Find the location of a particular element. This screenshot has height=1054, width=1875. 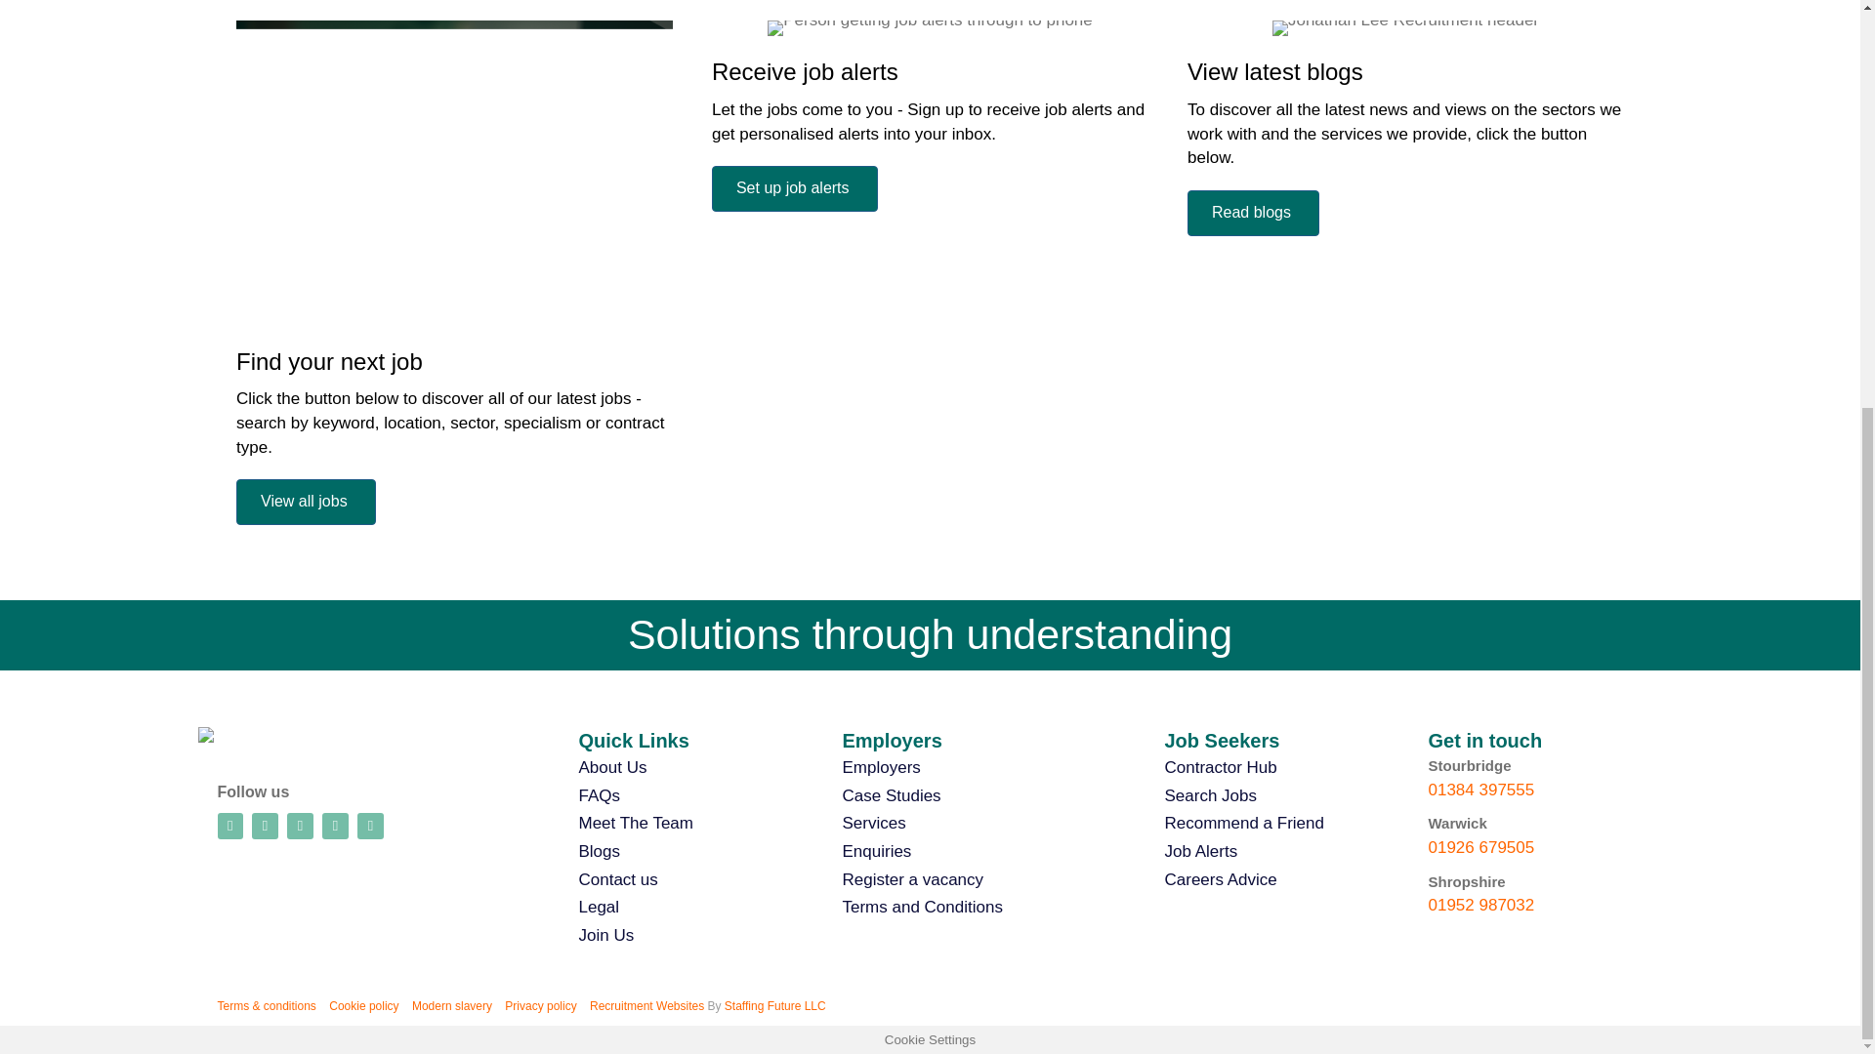

Job Search is located at coordinates (454, 172).